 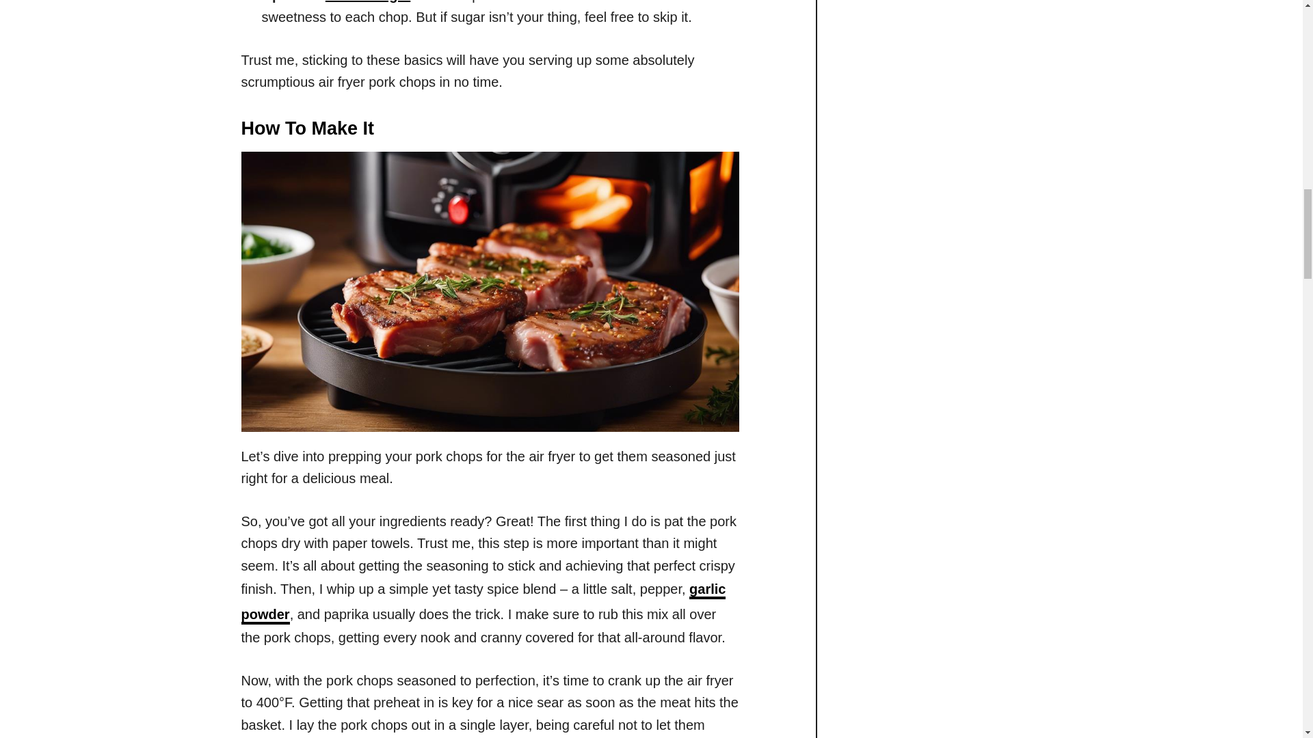 What do you see at coordinates (483, 603) in the screenshot?
I see `garlic powder` at bounding box center [483, 603].